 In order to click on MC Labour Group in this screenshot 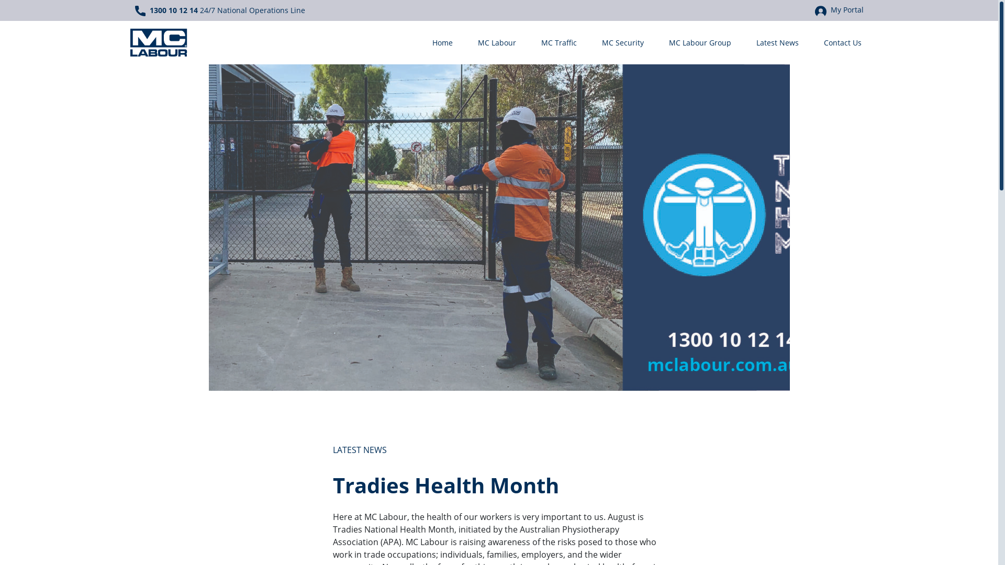, I will do `click(700, 42)`.